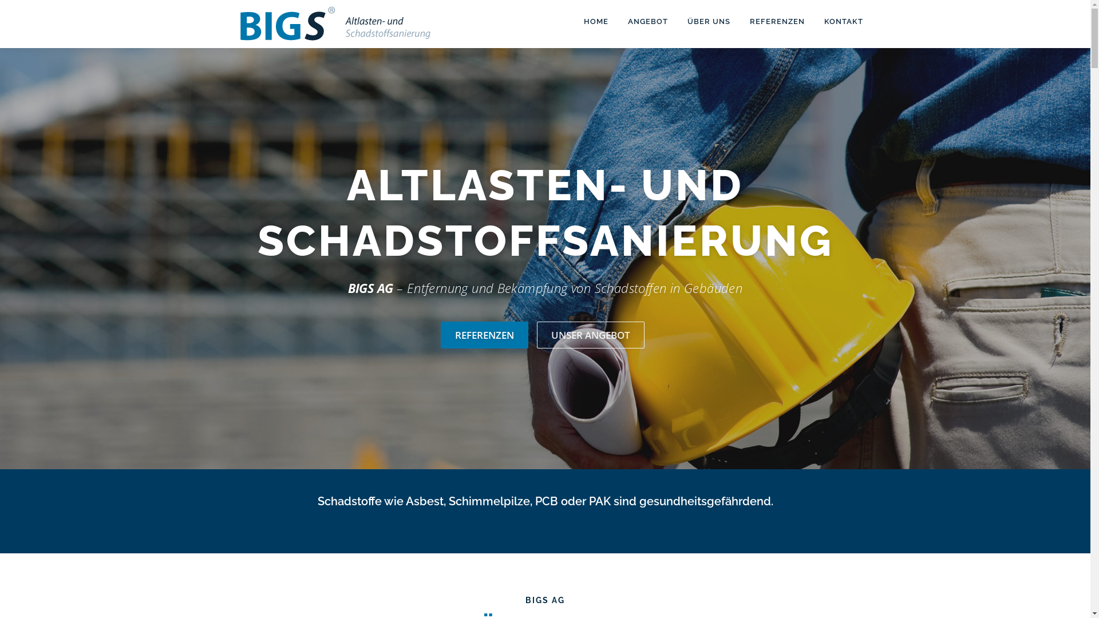 The width and height of the screenshot is (1099, 618). Describe the element at coordinates (648, 22) in the screenshot. I see `ANGEBOT` at that location.